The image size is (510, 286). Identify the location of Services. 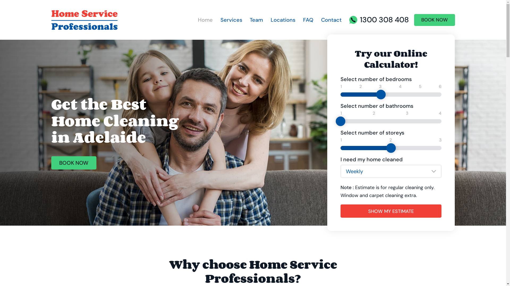
(231, 20).